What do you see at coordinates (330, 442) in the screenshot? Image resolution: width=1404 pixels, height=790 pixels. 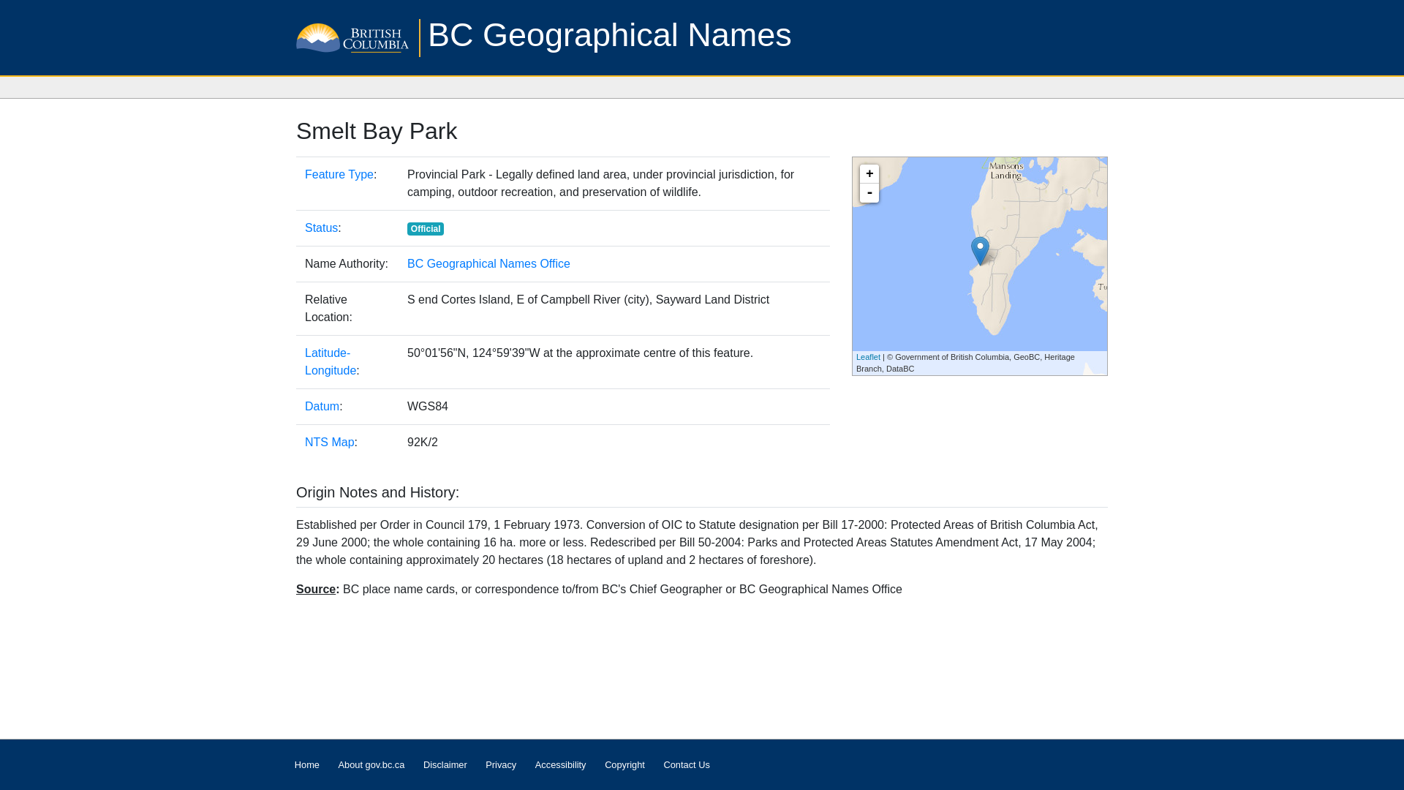 I see `NTS Map` at bounding box center [330, 442].